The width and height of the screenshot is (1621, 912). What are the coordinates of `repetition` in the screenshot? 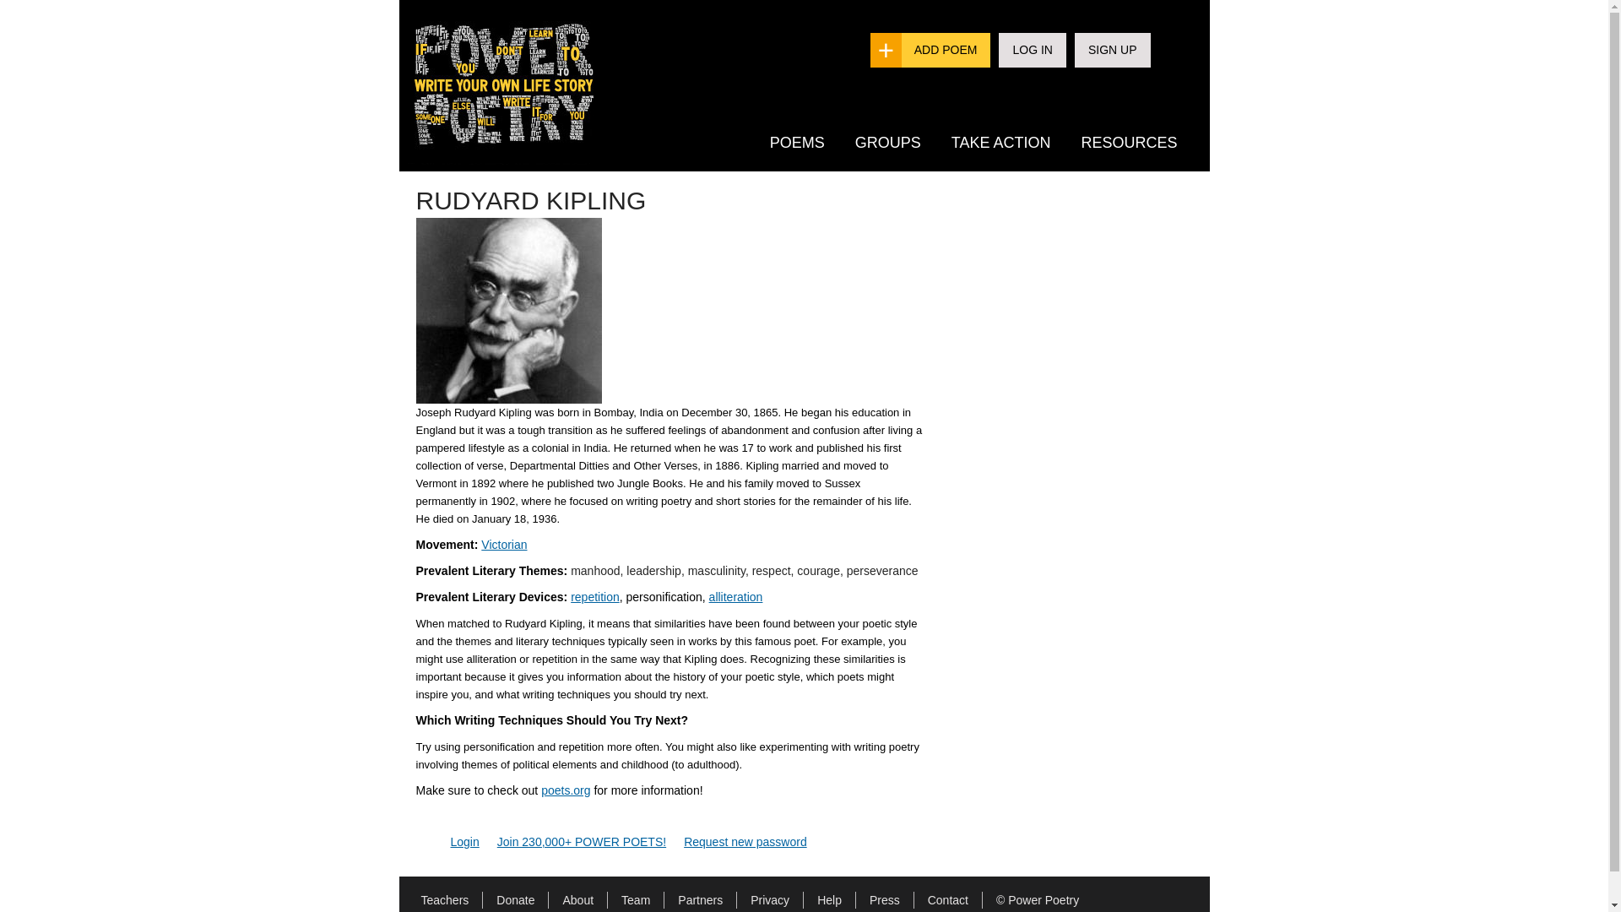 It's located at (594, 596).